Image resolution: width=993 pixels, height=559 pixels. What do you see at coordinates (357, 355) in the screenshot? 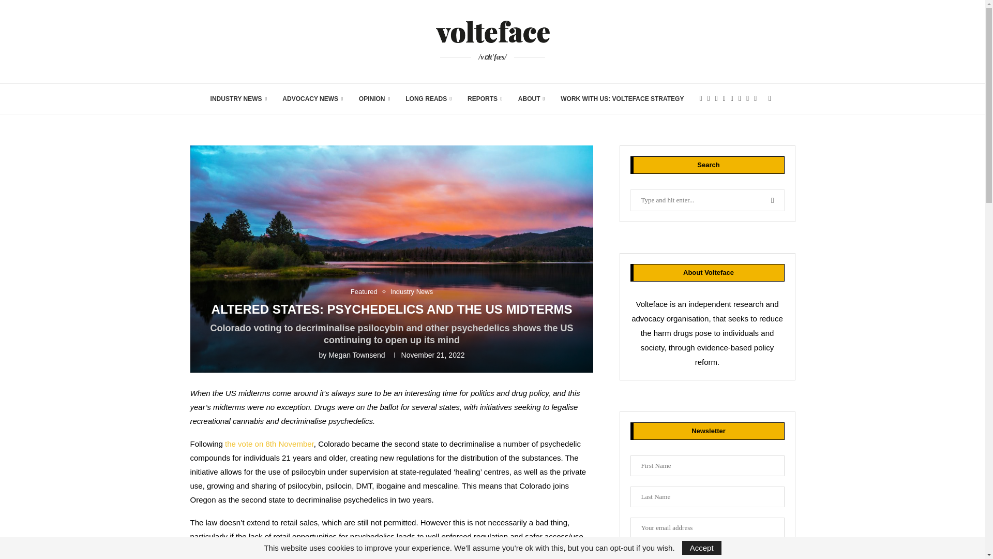
I see `Megan Townsend` at bounding box center [357, 355].